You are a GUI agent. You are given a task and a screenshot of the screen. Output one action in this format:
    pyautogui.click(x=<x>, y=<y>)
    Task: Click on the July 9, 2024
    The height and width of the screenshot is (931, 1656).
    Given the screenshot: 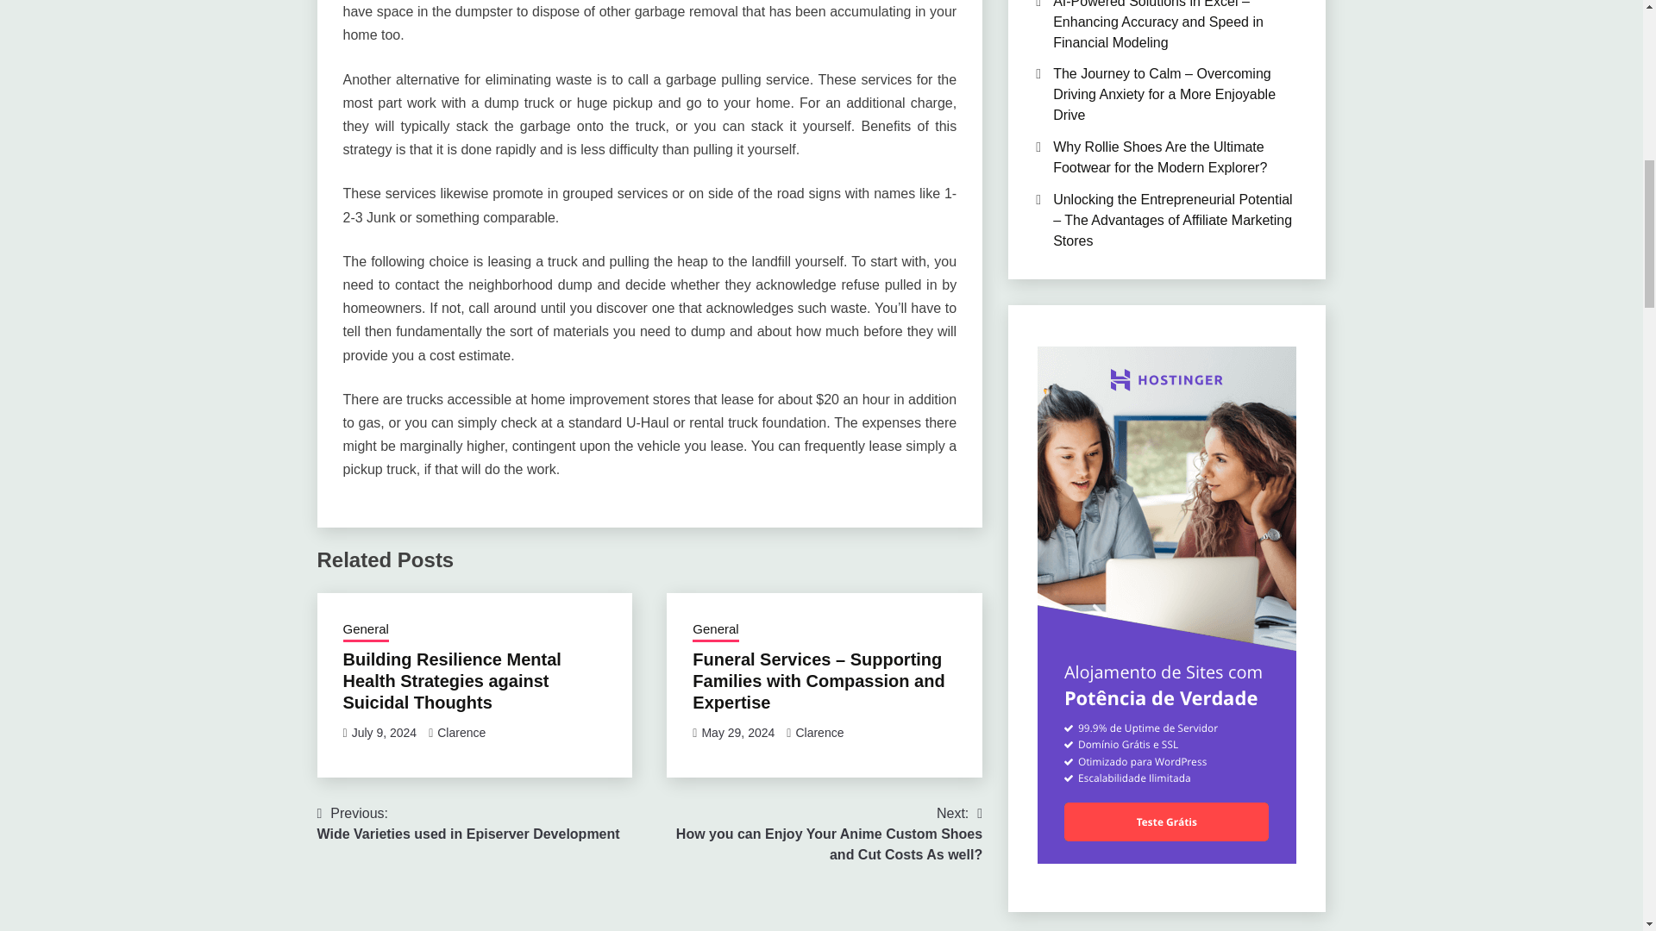 What is the action you would take?
    pyautogui.click(x=819, y=733)
    